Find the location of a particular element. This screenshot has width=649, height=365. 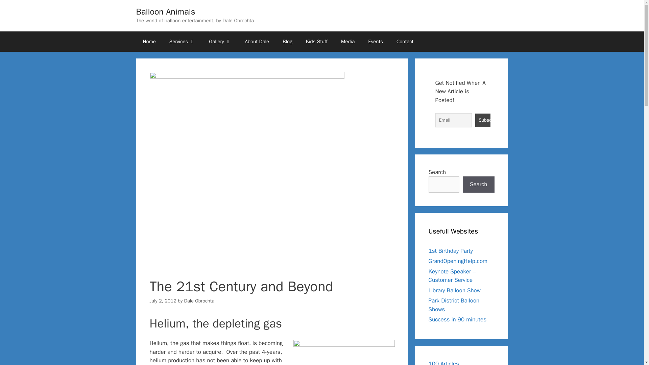

Events is located at coordinates (376, 41).